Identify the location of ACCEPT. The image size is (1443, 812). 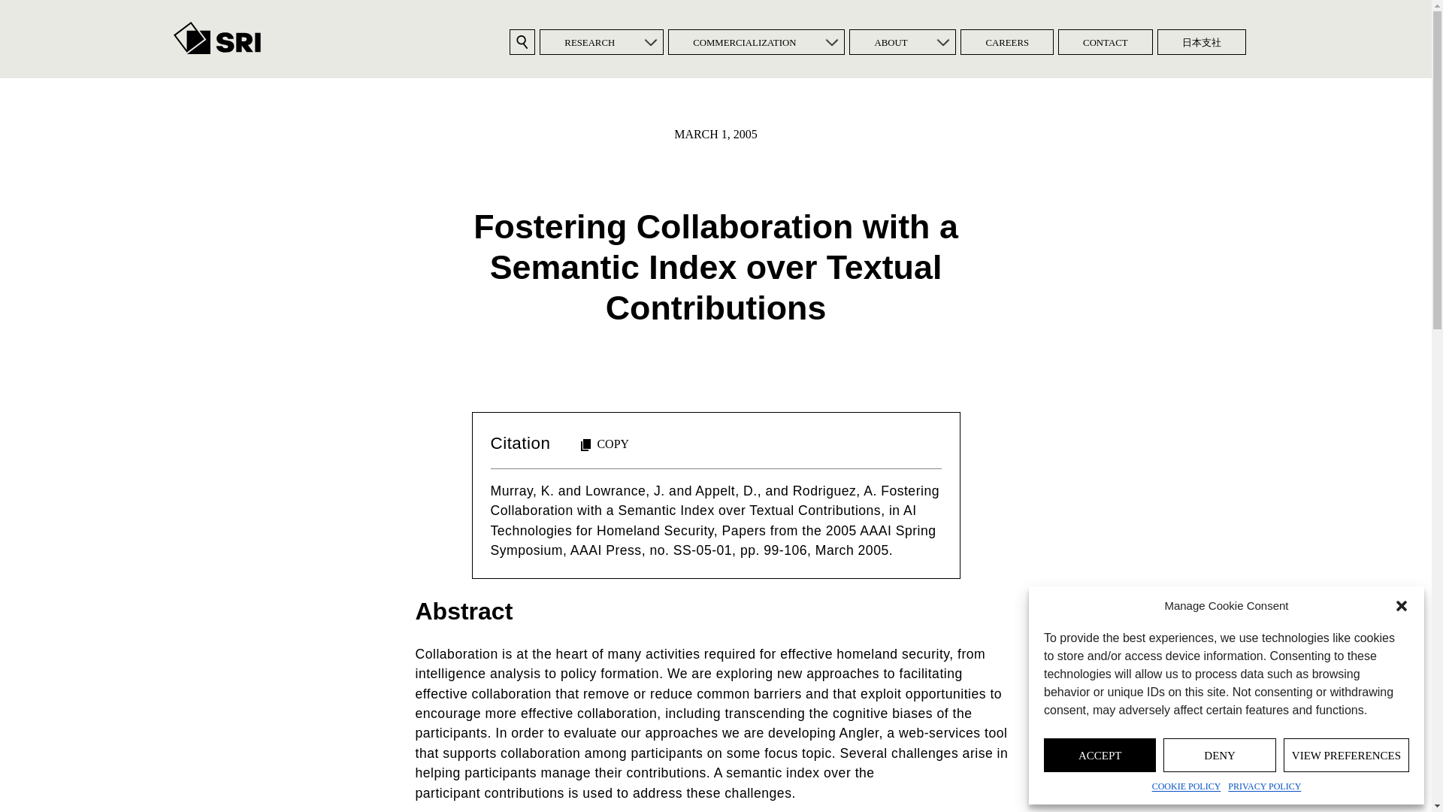
(1099, 755).